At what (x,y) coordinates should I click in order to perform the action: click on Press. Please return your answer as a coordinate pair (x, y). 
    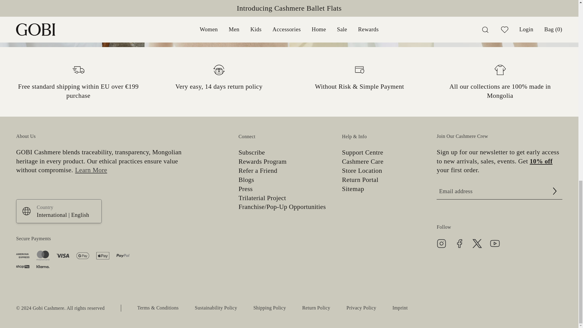
    Looking at the image, I should click on (246, 189).